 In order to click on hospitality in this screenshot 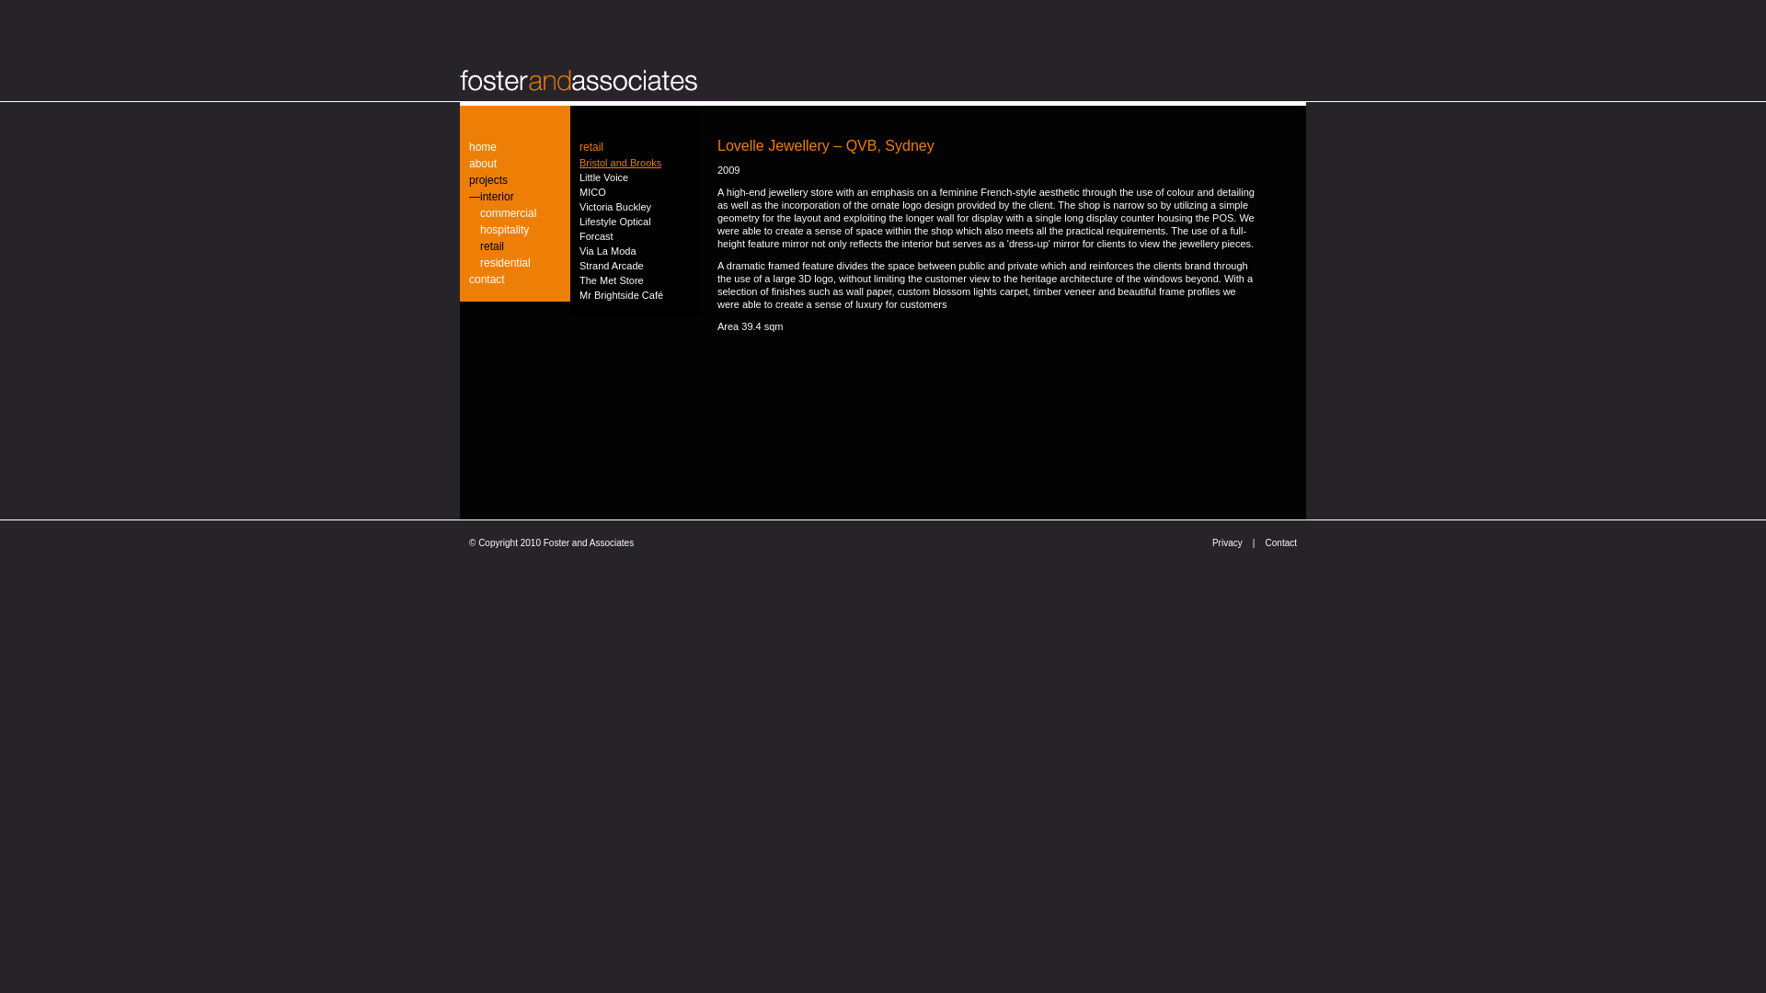, I will do `click(515, 230)`.